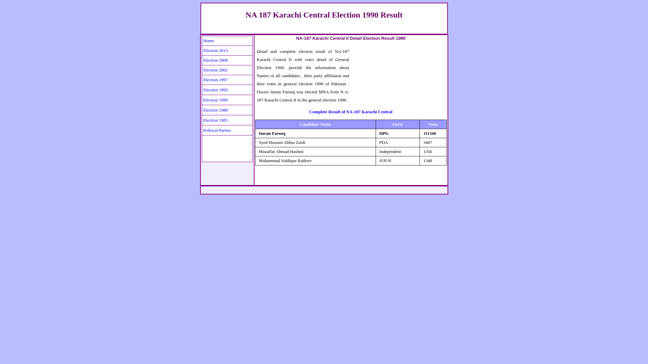  I want to click on Election 2008, so click(215, 60).